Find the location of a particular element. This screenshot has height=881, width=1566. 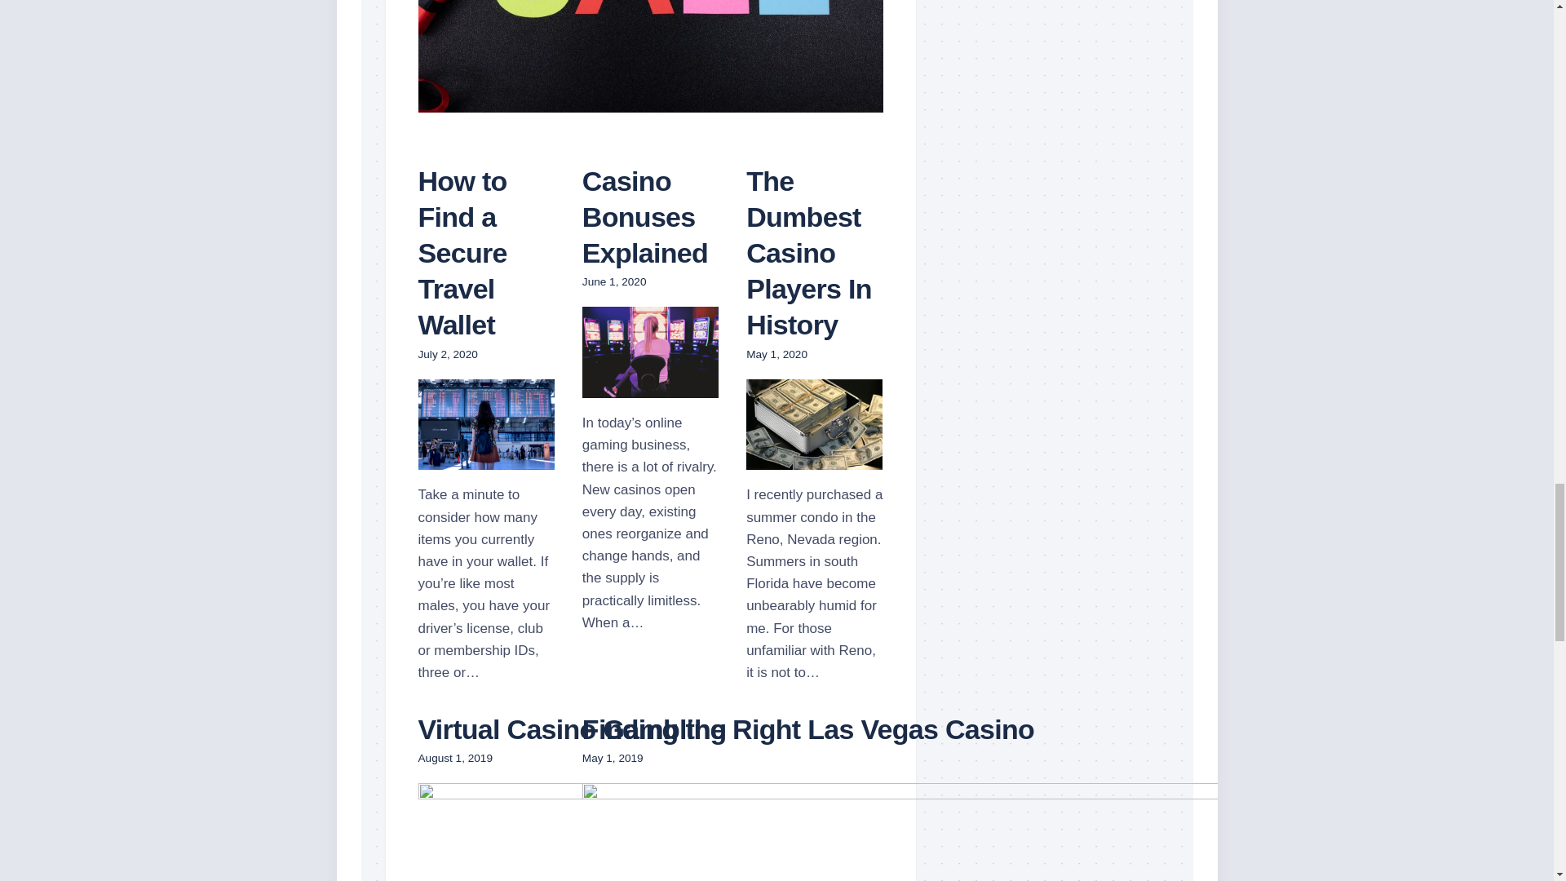

Casino Bonuses Explained is located at coordinates (651, 387).